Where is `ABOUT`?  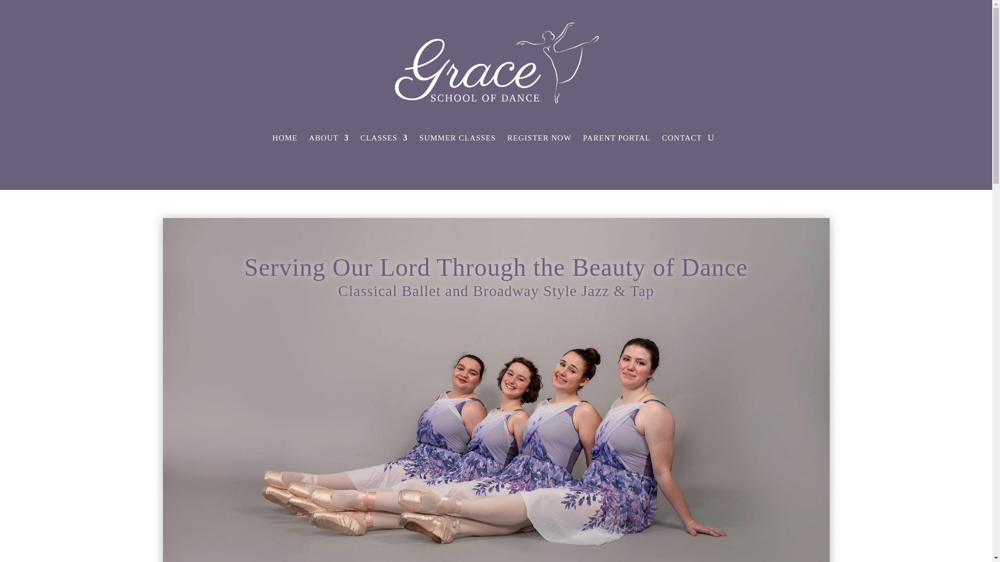
ABOUT is located at coordinates (329, 137).